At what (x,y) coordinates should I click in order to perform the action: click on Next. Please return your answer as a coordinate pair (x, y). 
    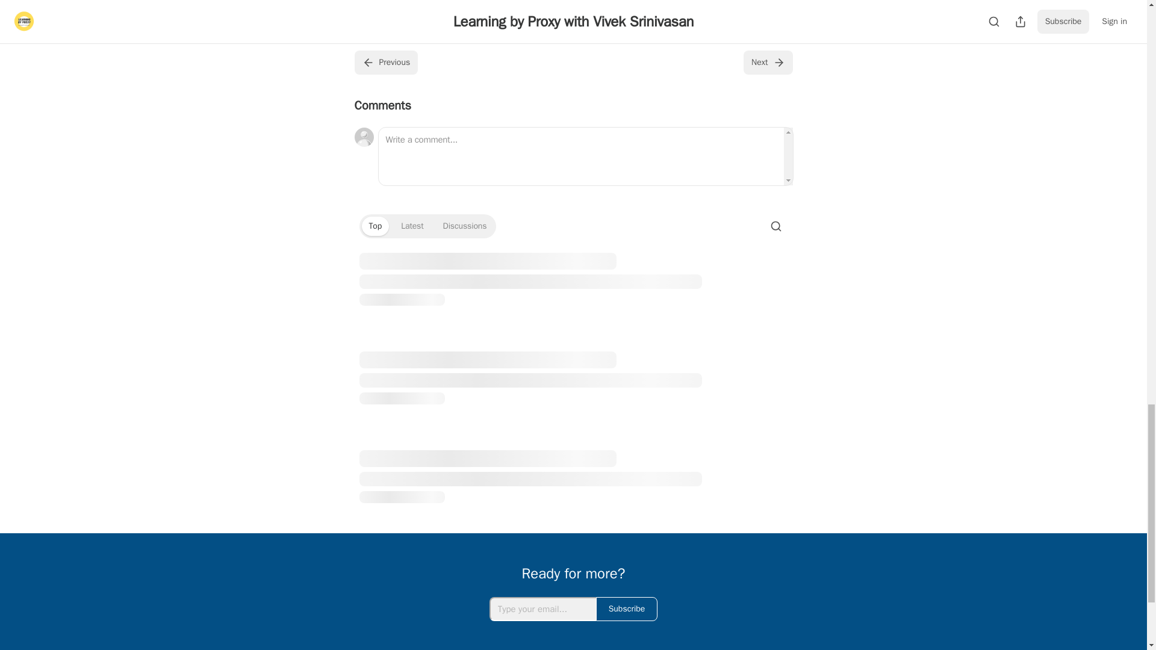
    Looking at the image, I should click on (767, 63).